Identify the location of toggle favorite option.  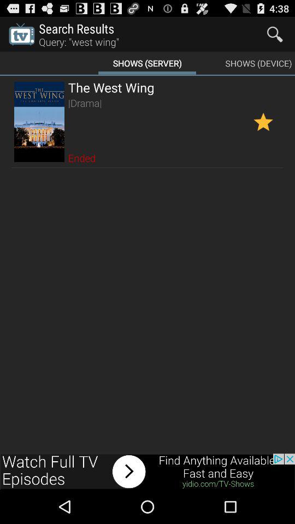
(263, 121).